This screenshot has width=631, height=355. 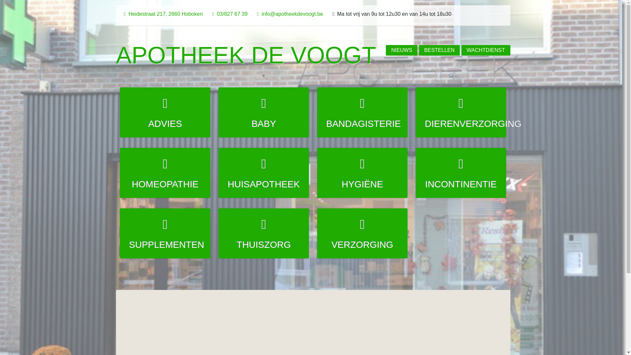 What do you see at coordinates (165, 233) in the screenshot?
I see `SUPPLEMENTEN` at bounding box center [165, 233].